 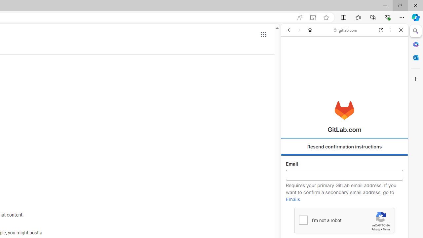 I want to click on ALL  , so click(x=291, y=75).